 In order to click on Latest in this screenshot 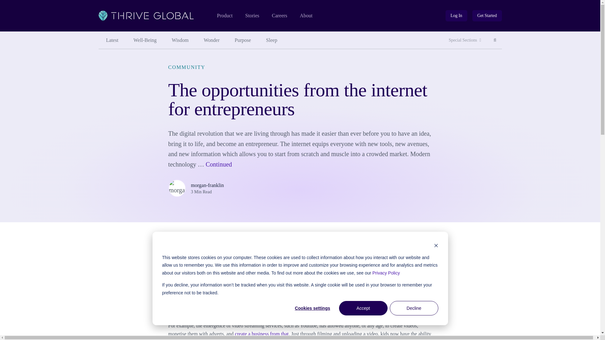, I will do `click(112, 40)`.